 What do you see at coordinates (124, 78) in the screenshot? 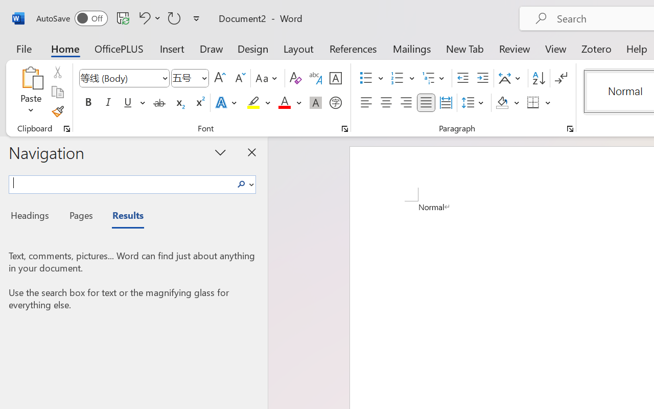
I see `Font` at bounding box center [124, 78].